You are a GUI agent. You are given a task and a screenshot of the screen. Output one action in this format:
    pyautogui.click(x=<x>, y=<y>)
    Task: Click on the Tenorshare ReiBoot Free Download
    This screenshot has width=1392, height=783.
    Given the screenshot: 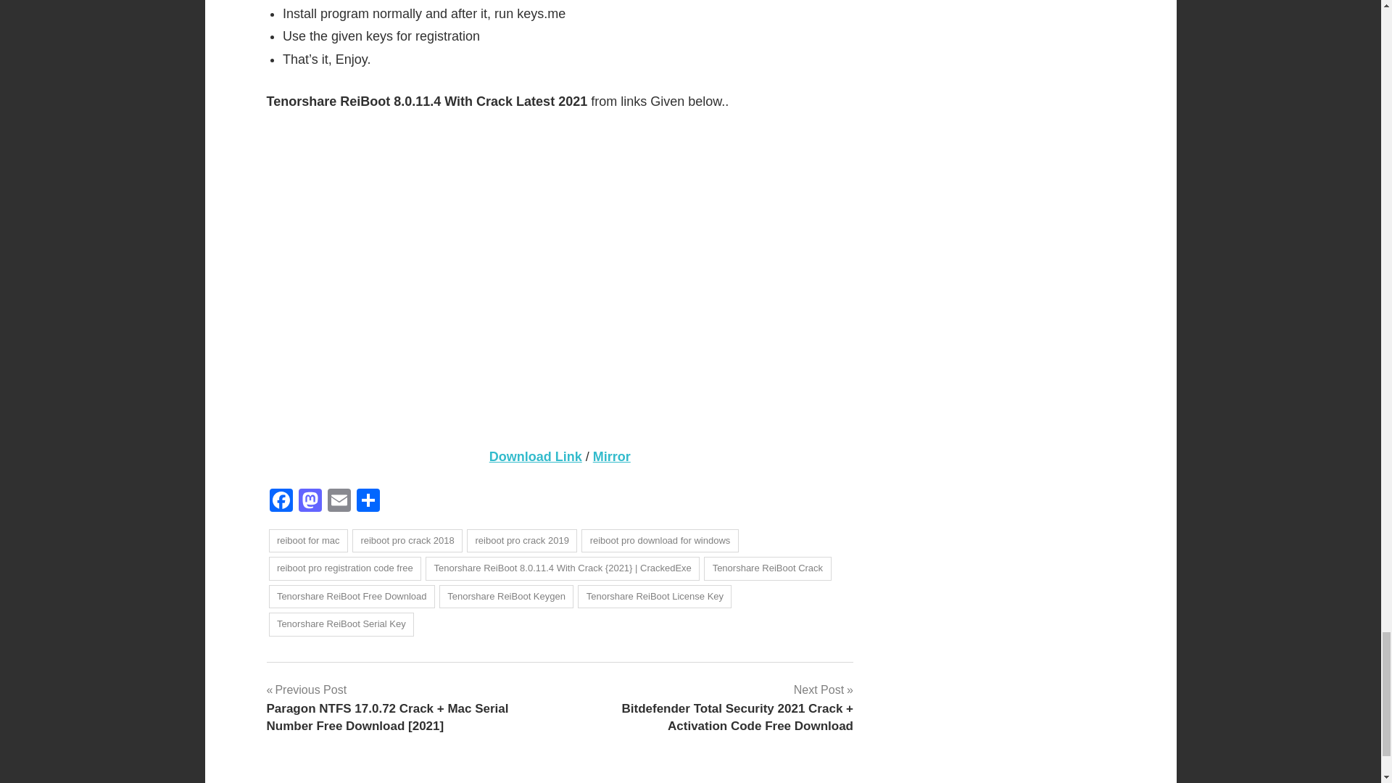 What is the action you would take?
    pyautogui.click(x=351, y=597)
    